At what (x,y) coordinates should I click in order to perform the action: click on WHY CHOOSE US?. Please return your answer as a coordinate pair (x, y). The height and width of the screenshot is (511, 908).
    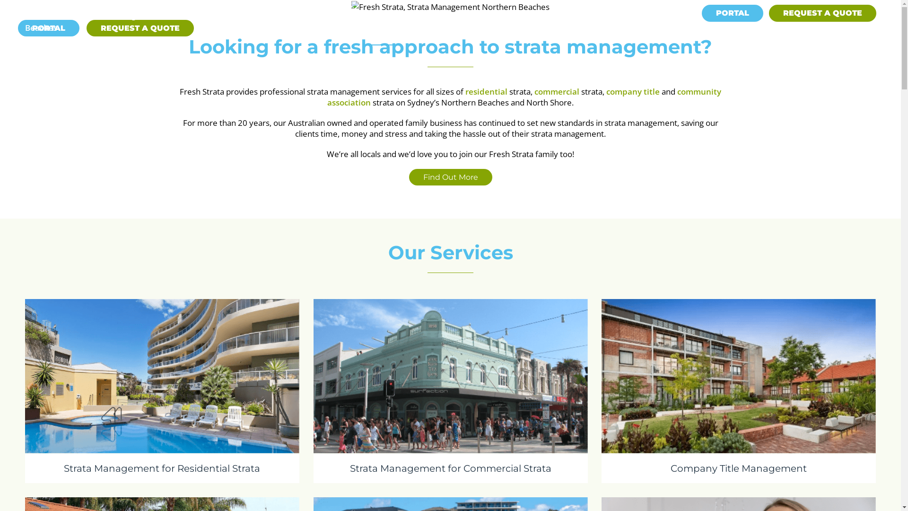
    Looking at the image, I should click on (604, 36).